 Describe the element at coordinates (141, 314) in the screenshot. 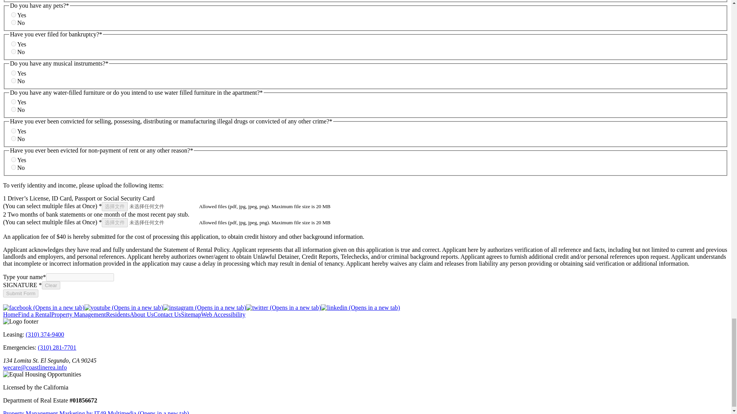

I see `About Us` at that location.